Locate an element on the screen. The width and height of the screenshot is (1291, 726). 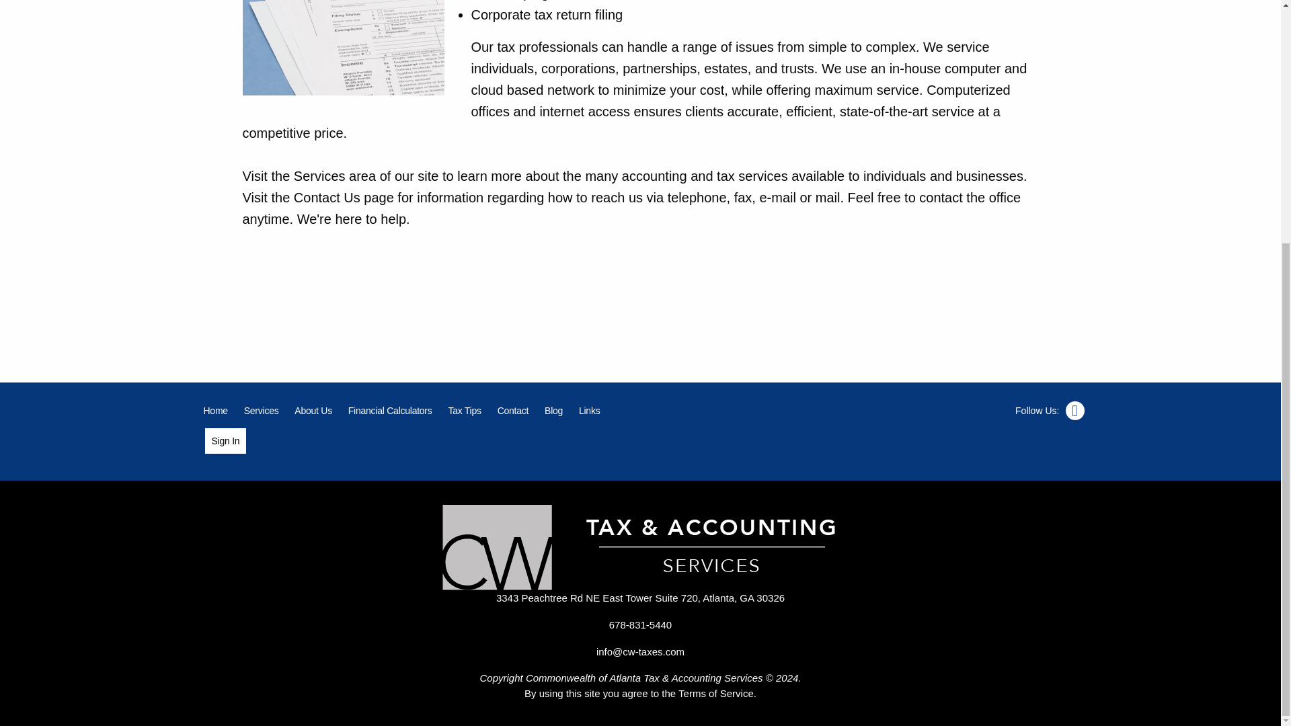
About Us is located at coordinates (313, 411).